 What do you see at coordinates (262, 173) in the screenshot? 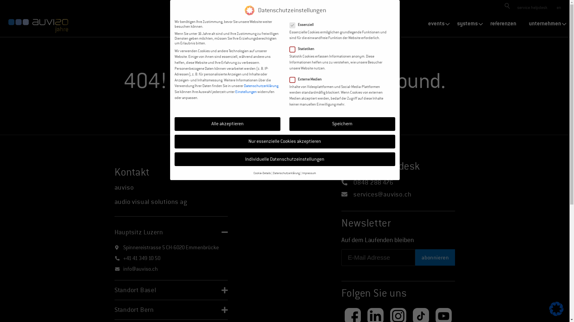
I see `Cookie-Details` at bounding box center [262, 173].